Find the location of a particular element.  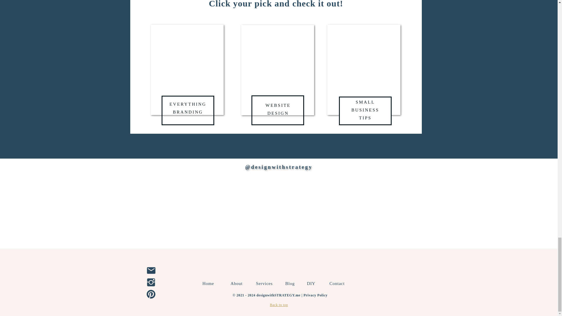

Back to top is located at coordinates (278, 109).